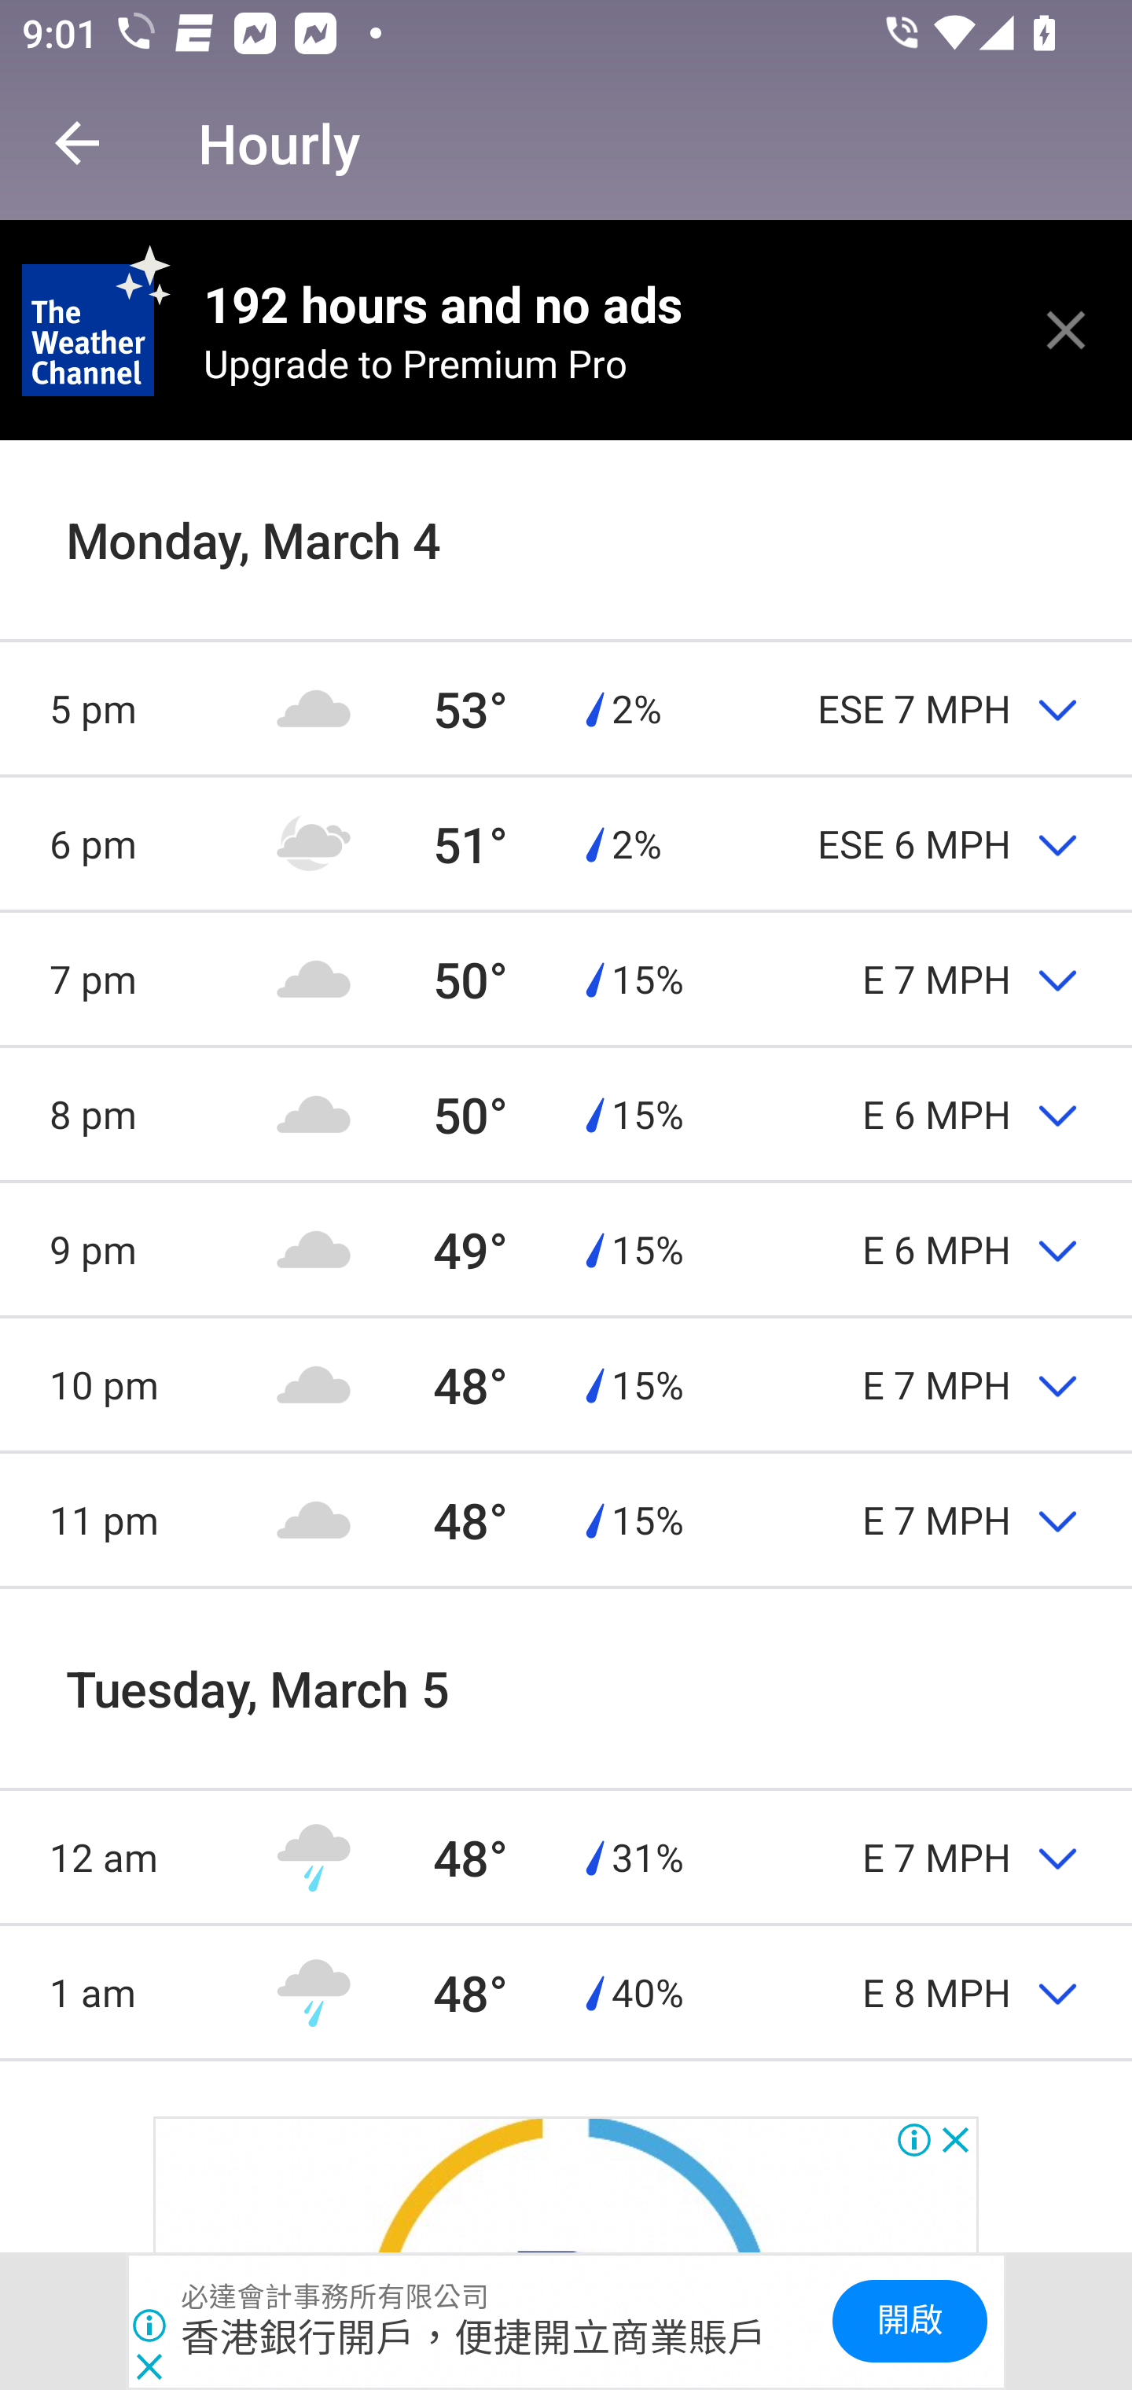  Describe the element at coordinates (77, 143) in the screenshot. I see `Navigate up` at that location.